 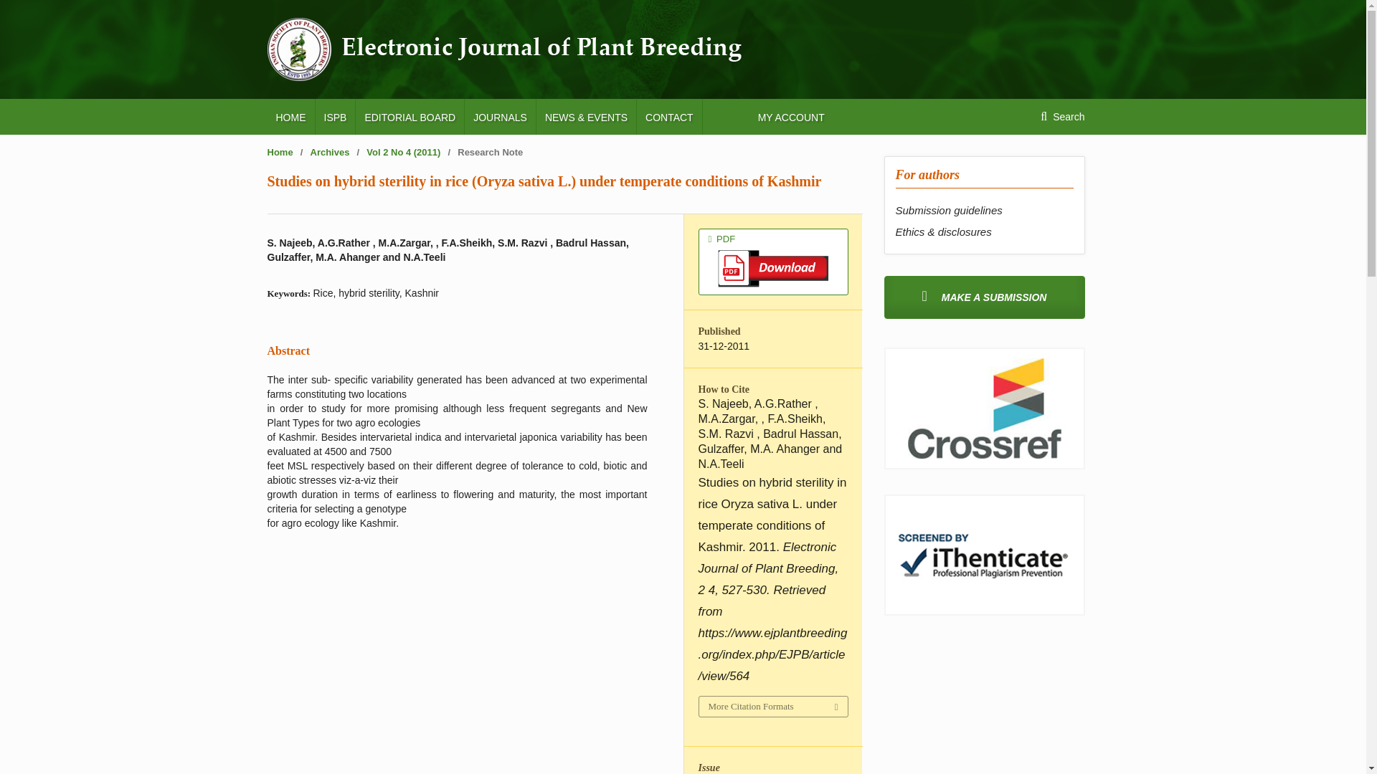 What do you see at coordinates (500, 116) in the screenshot?
I see `JOURNALS` at bounding box center [500, 116].